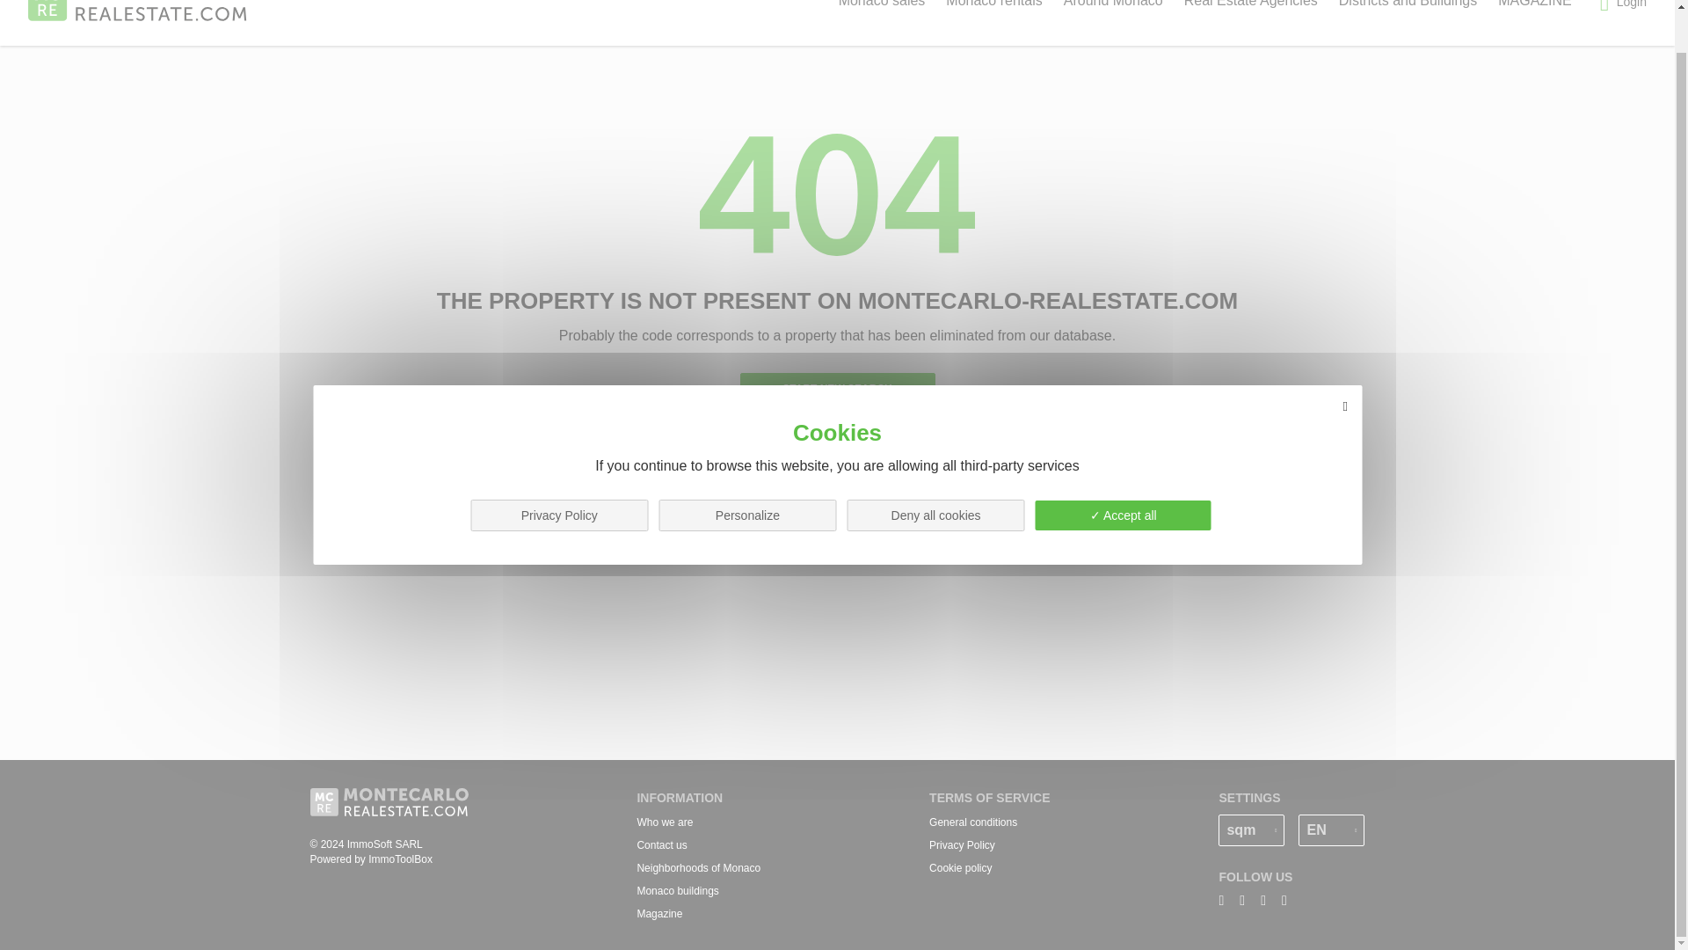 The image size is (1688, 950). What do you see at coordinates (138, 11) in the screenshot?
I see `MonteCarlo` at bounding box center [138, 11].